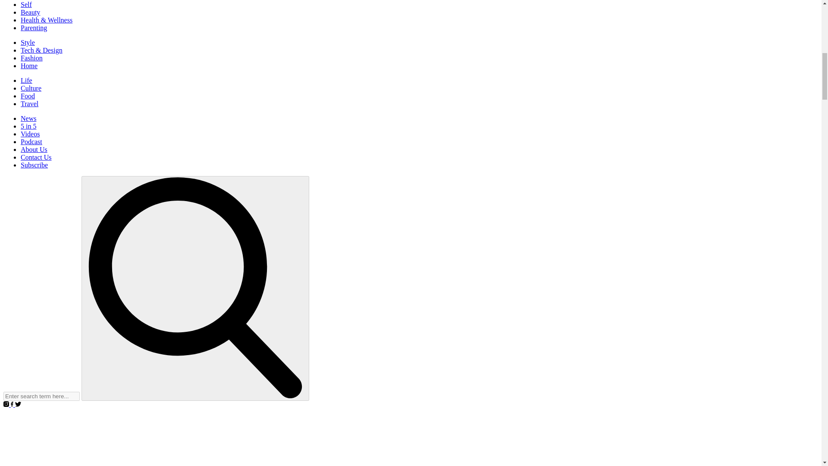  What do you see at coordinates (30, 12) in the screenshot?
I see `Beauty` at bounding box center [30, 12].